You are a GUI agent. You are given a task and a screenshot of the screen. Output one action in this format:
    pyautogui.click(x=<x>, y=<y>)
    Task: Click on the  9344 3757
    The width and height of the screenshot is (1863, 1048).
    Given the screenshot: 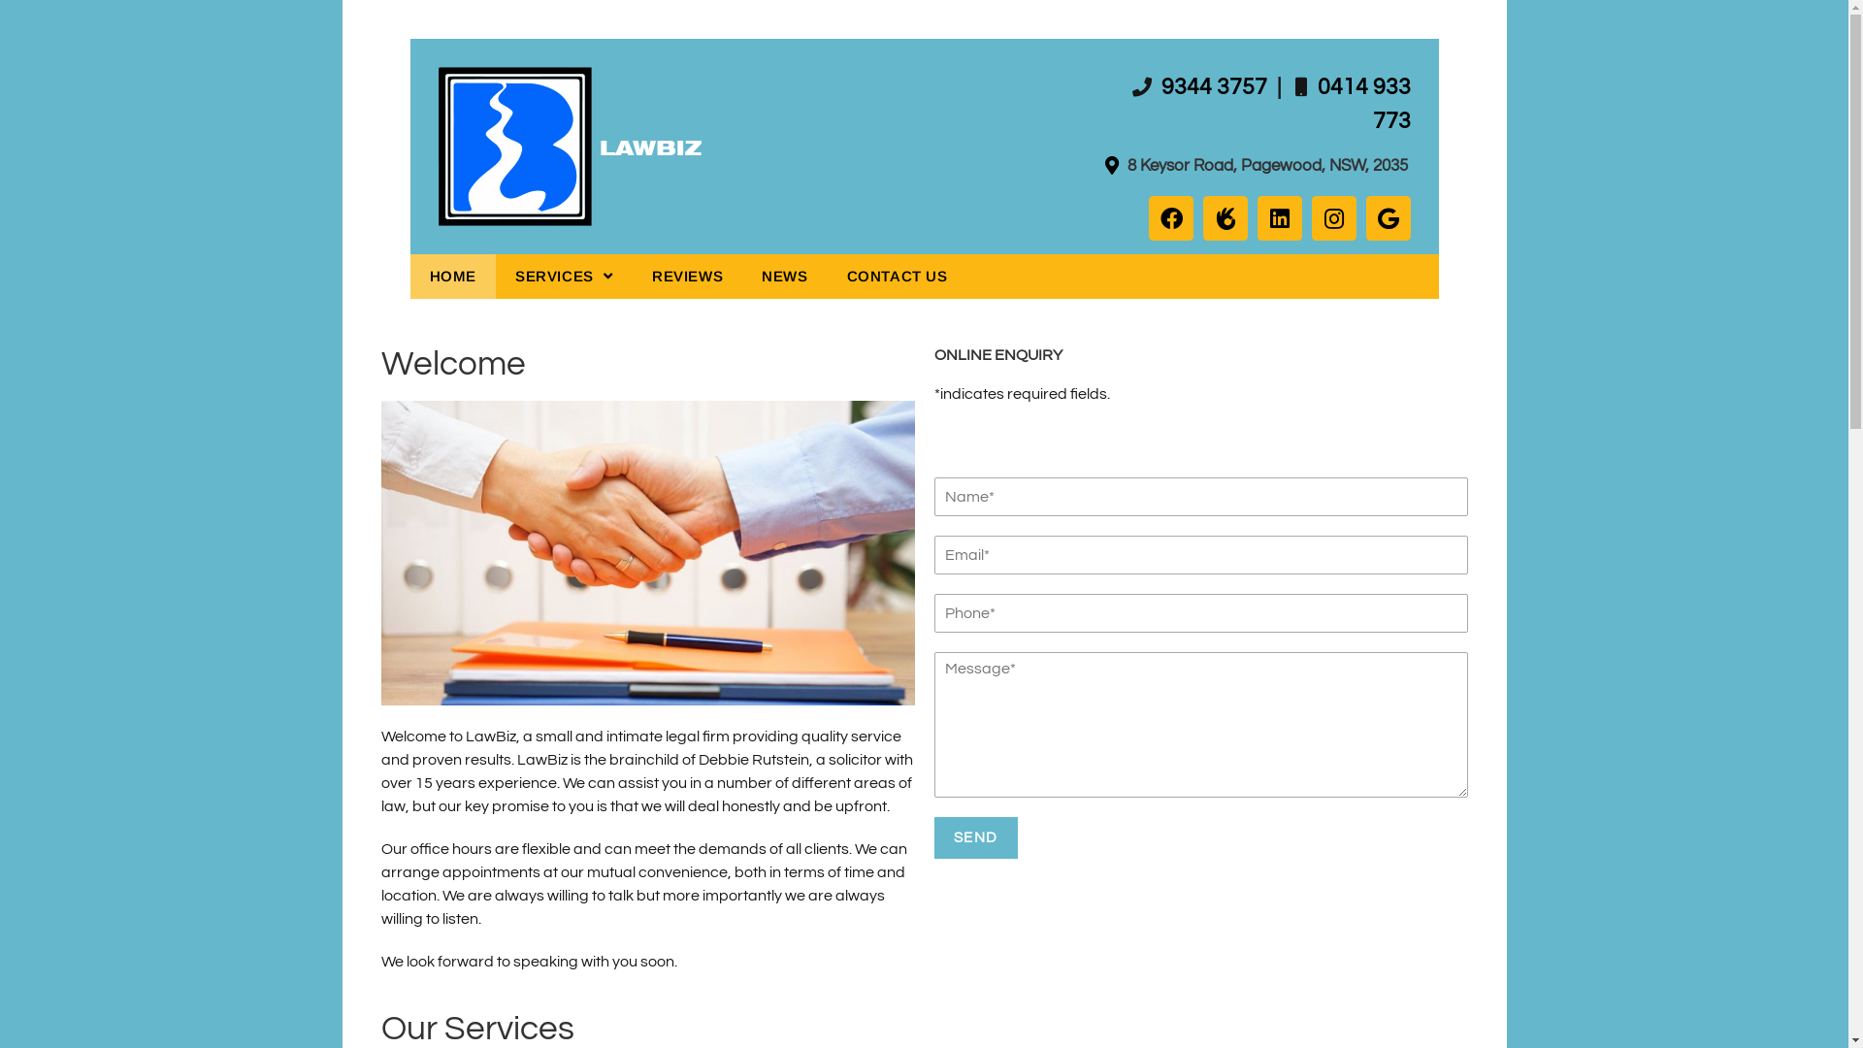 What is the action you would take?
    pyautogui.click(x=1212, y=87)
    